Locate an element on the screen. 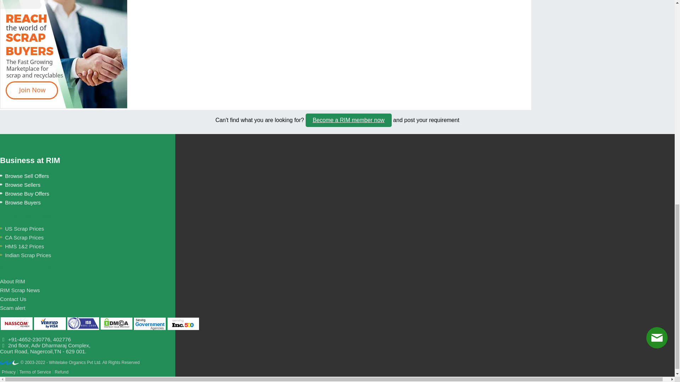 This screenshot has height=382, width=680. Browse Sellers is located at coordinates (20, 185).